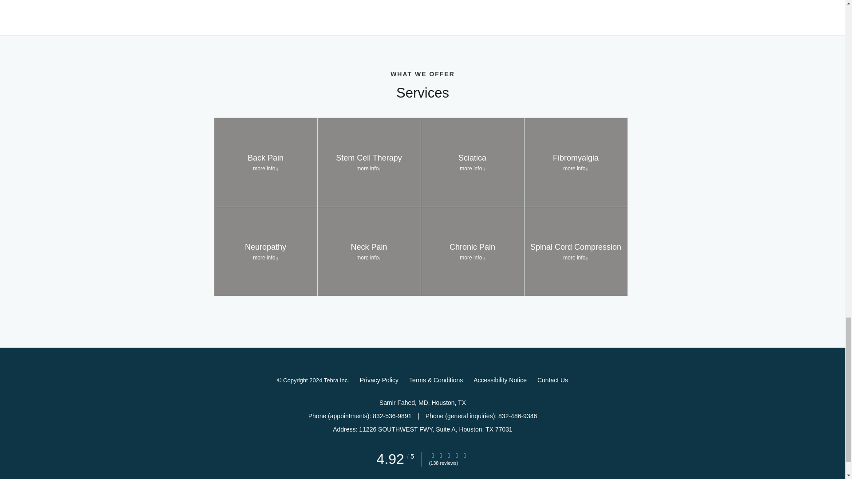 This screenshot has height=479, width=852. Describe the element at coordinates (448, 455) in the screenshot. I see `Star Rating` at that location.